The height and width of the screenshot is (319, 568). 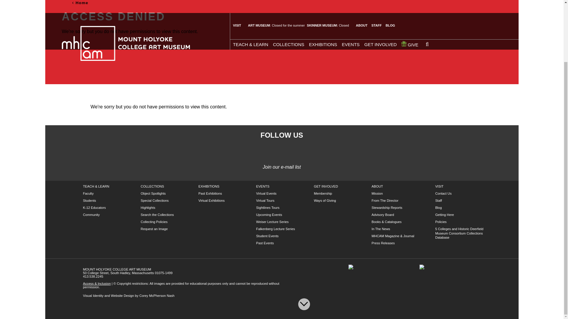 I want to click on 5 Colleges and Historic Deerfield Collections Database, so click(x=459, y=233).